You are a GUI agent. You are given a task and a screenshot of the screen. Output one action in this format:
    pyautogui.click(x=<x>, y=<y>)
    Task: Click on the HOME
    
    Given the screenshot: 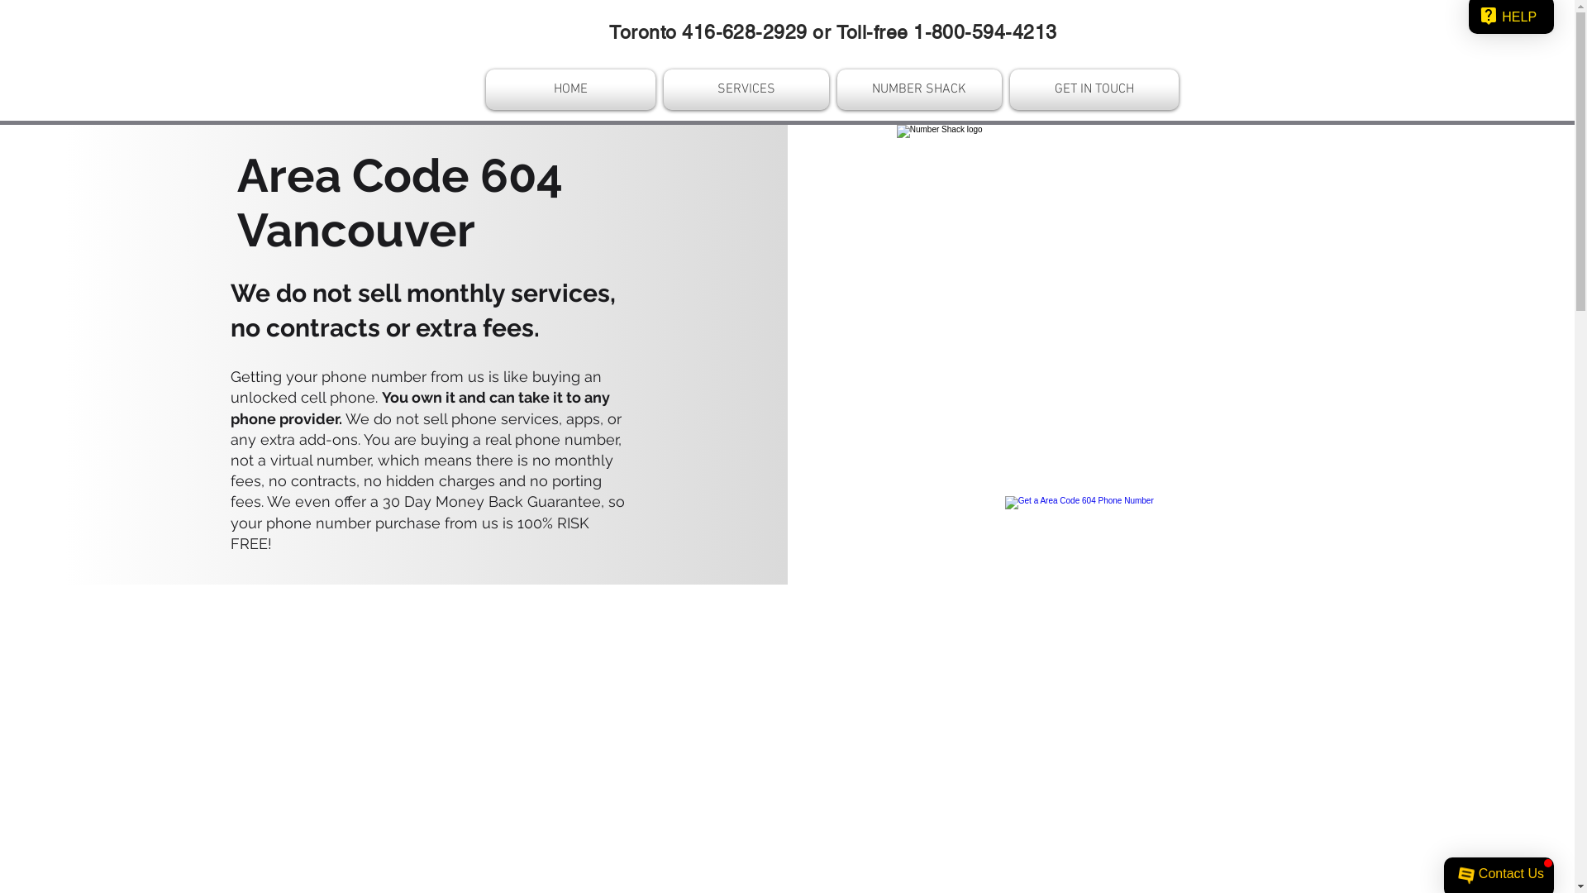 What is the action you would take?
    pyautogui.click(x=573, y=89)
    